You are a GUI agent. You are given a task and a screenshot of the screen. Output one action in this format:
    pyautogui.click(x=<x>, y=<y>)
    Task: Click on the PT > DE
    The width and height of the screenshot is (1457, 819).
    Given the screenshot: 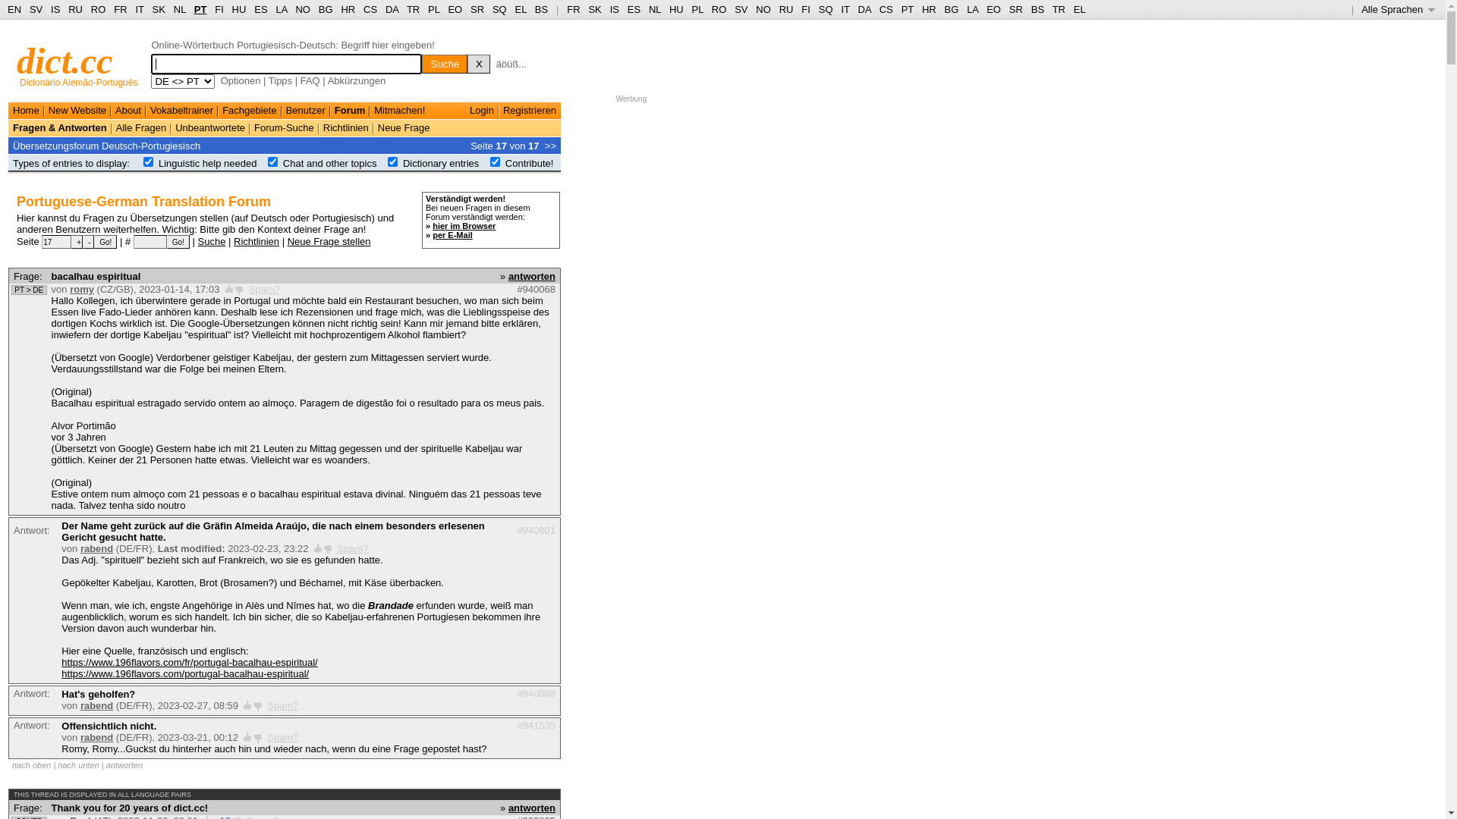 What is the action you would take?
    pyautogui.click(x=29, y=290)
    